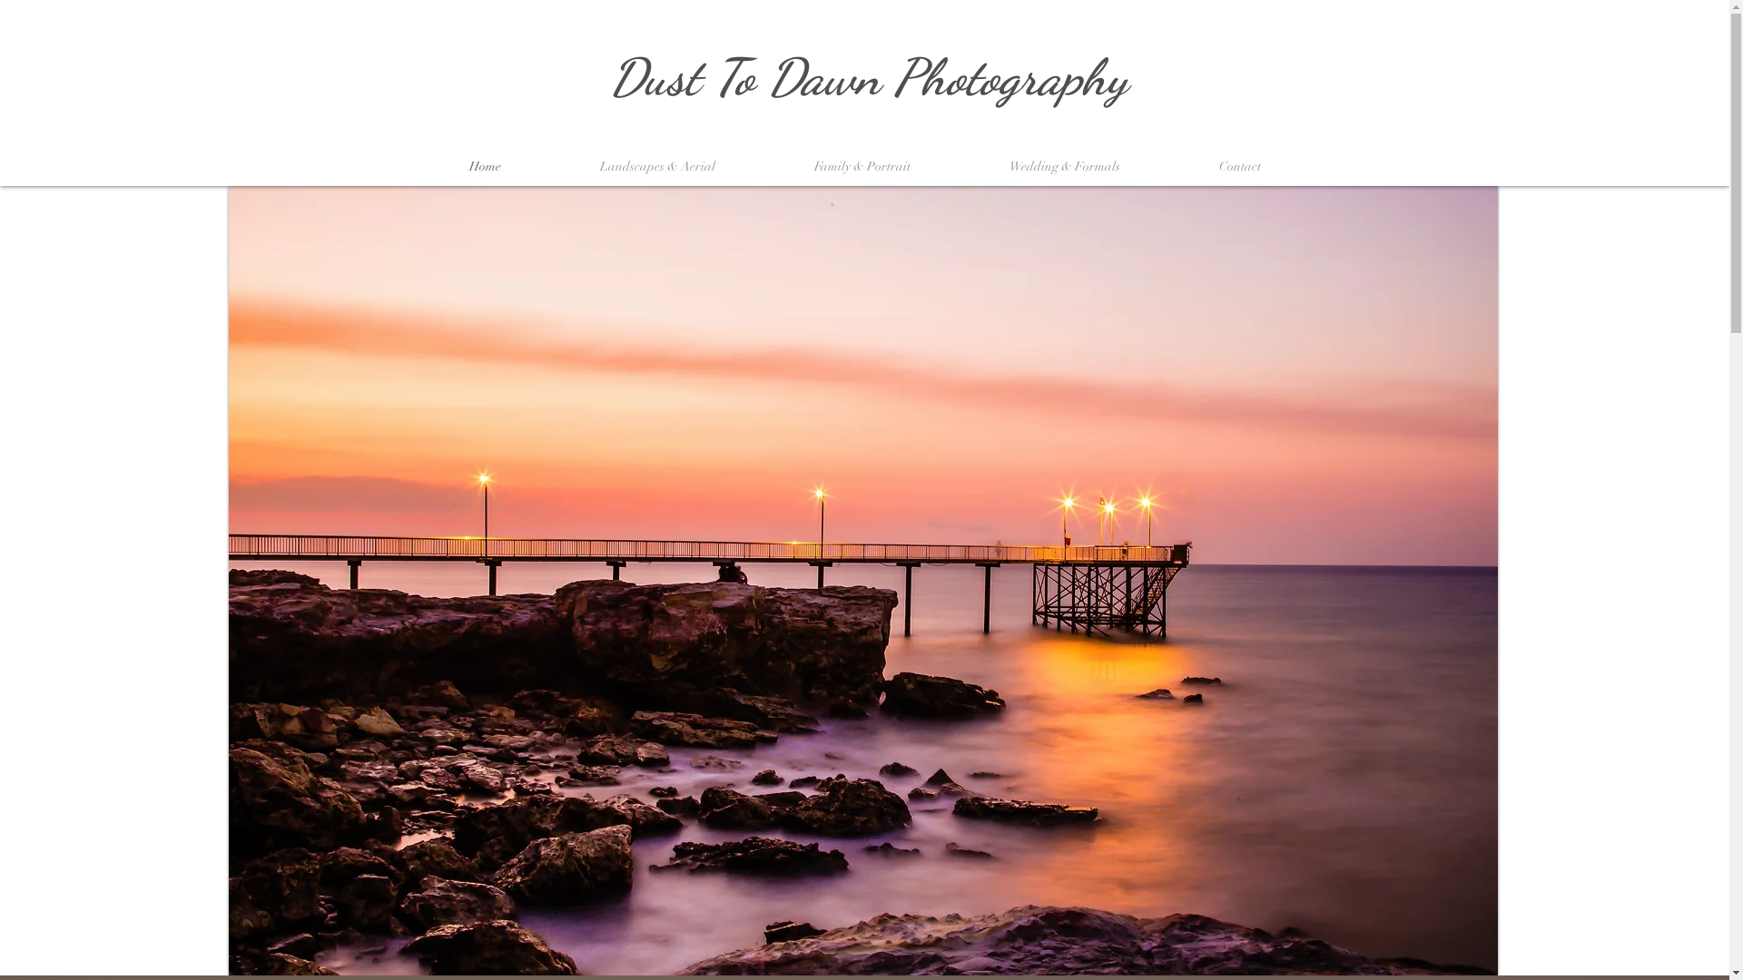  Describe the element at coordinates (1239, 167) in the screenshot. I see `Contact` at that location.